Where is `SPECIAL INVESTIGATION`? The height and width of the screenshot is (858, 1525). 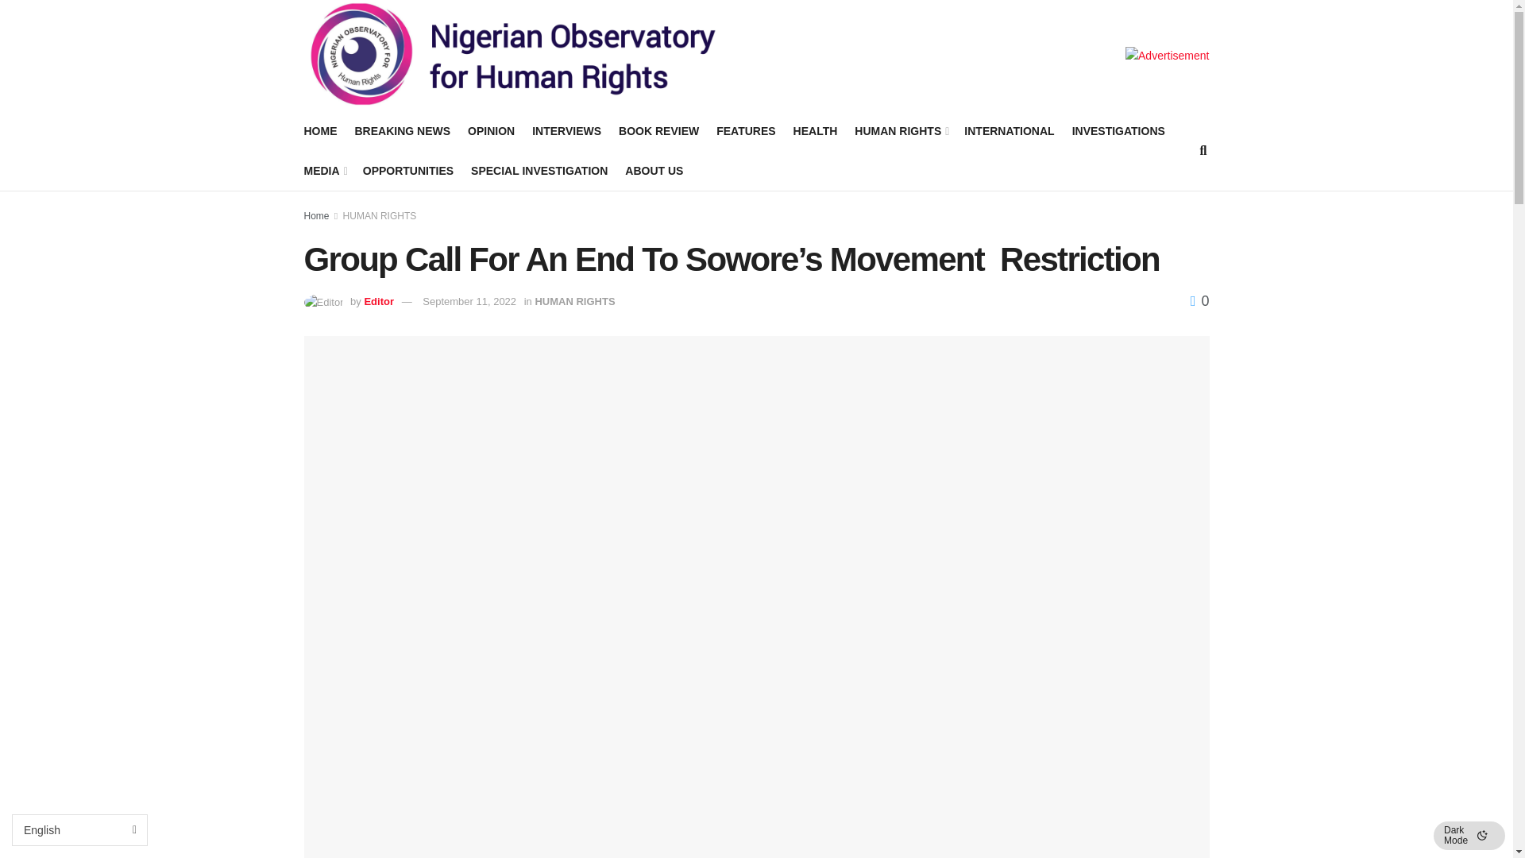 SPECIAL INVESTIGATION is located at coordinates (539, 170).